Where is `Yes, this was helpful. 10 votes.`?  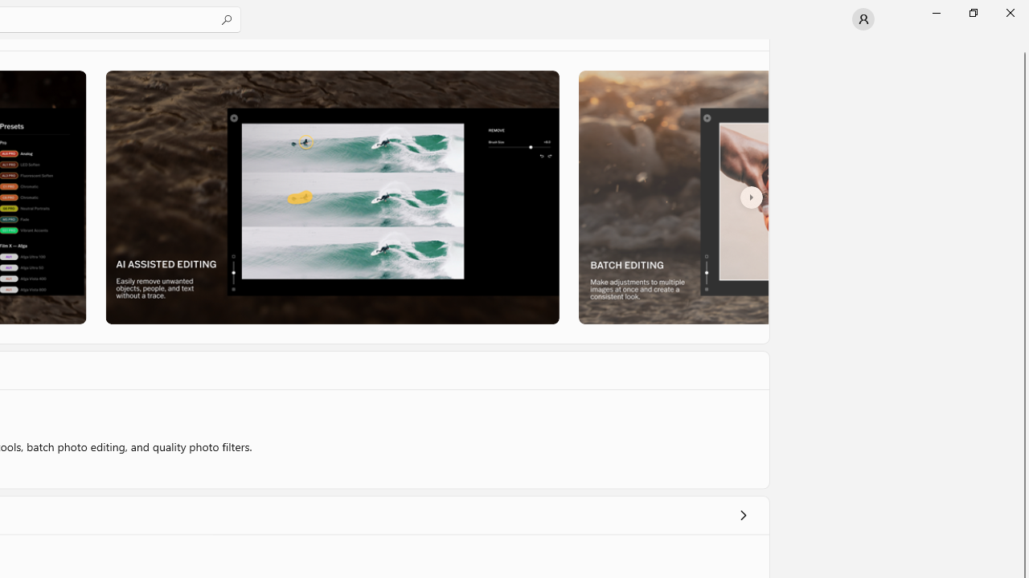 Yes, this was helpful. 10 votes. is located at coordinates (641, 339).